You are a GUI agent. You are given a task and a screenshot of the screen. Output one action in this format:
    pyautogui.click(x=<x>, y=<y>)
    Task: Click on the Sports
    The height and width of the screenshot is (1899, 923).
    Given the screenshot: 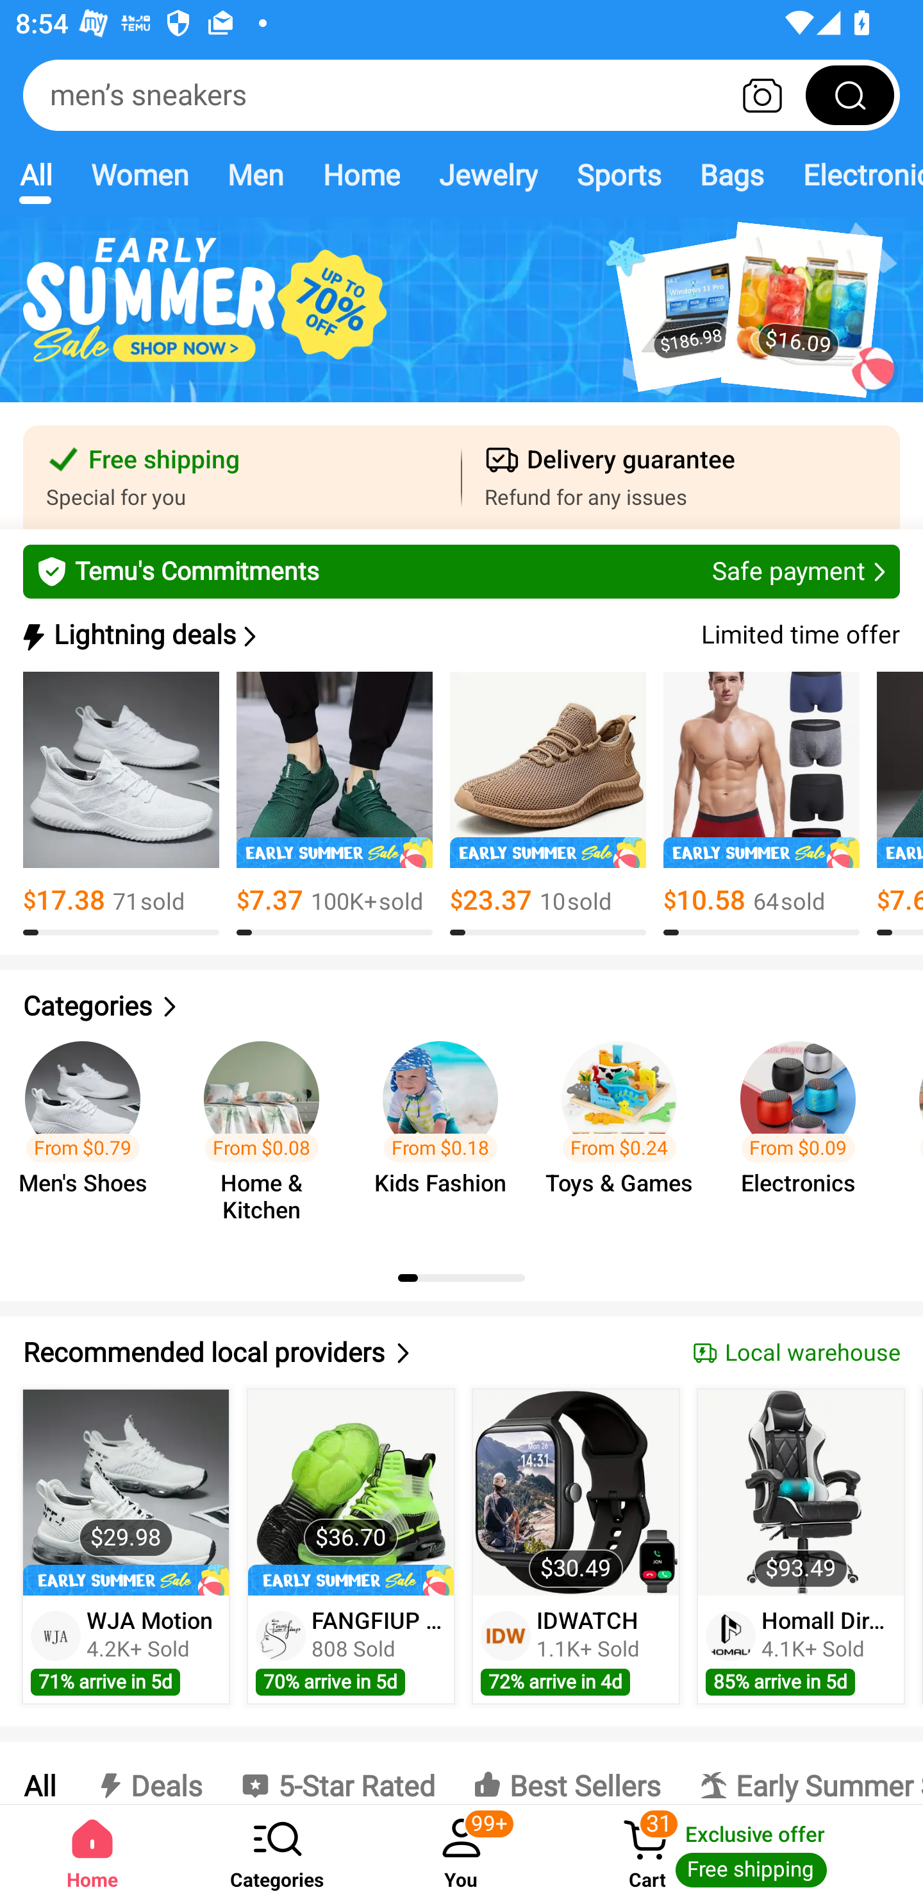 What is the action you would take?
    pyautogui.click(x=619, y=175)
    